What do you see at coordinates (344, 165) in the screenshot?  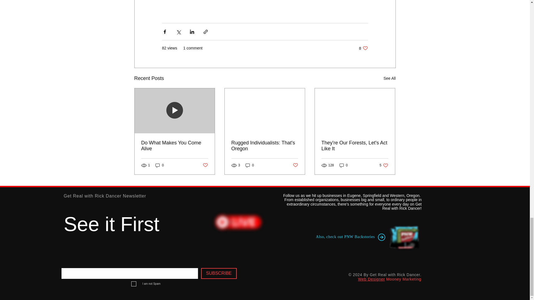 I see `See All` at bounding box center [344, 165].